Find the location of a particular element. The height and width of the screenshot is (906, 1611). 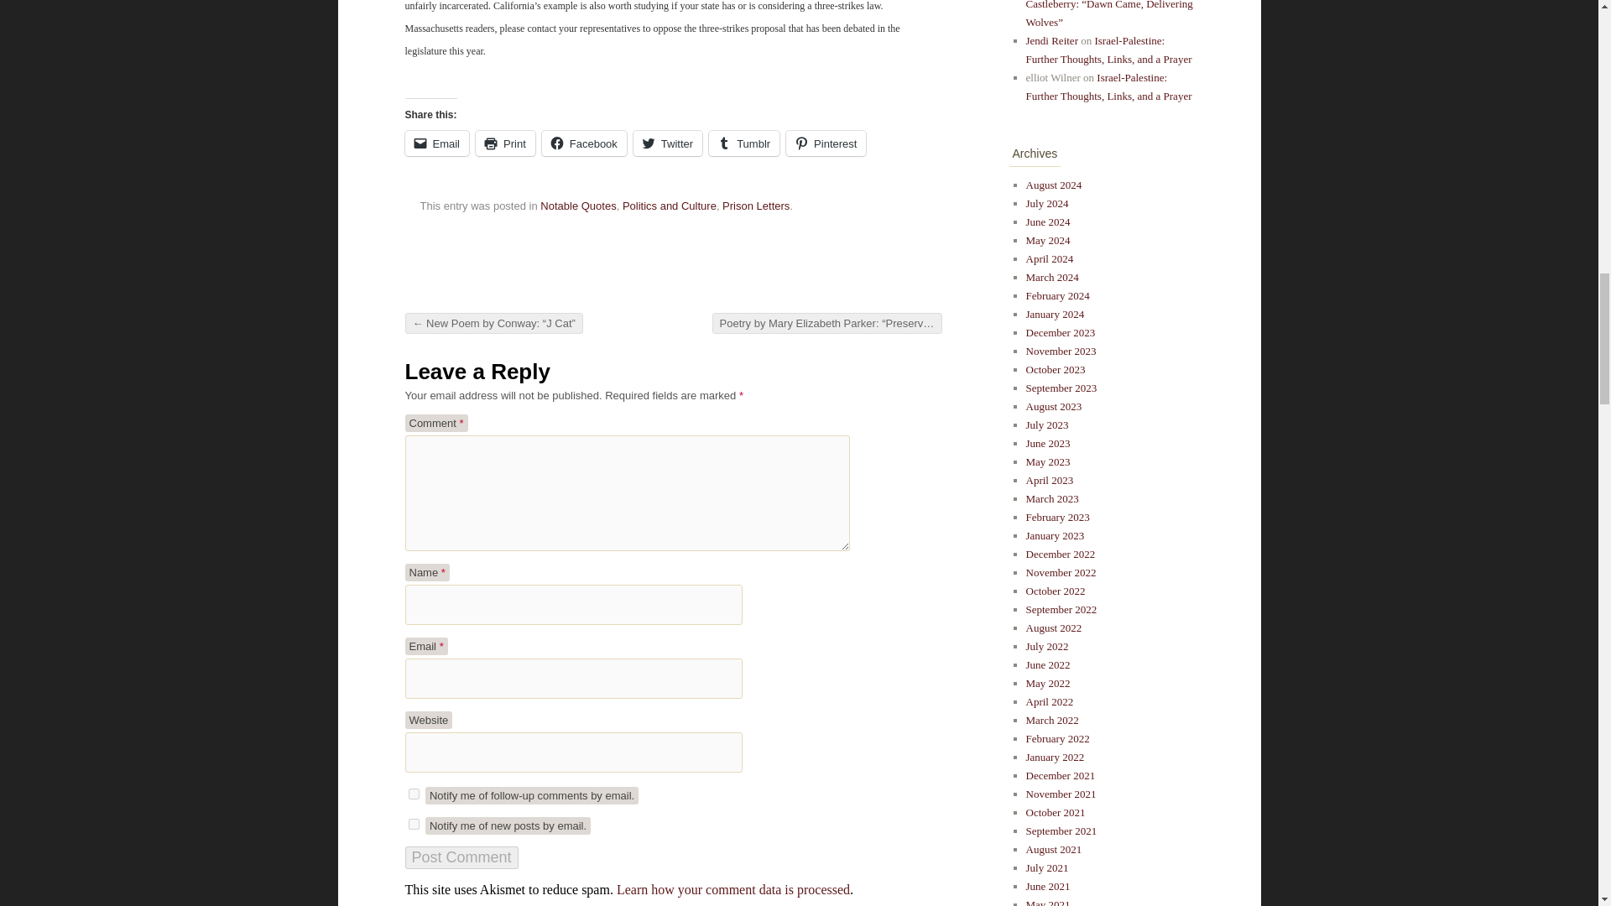

Click to email a link to a friend is located at coordinates (436, 143).